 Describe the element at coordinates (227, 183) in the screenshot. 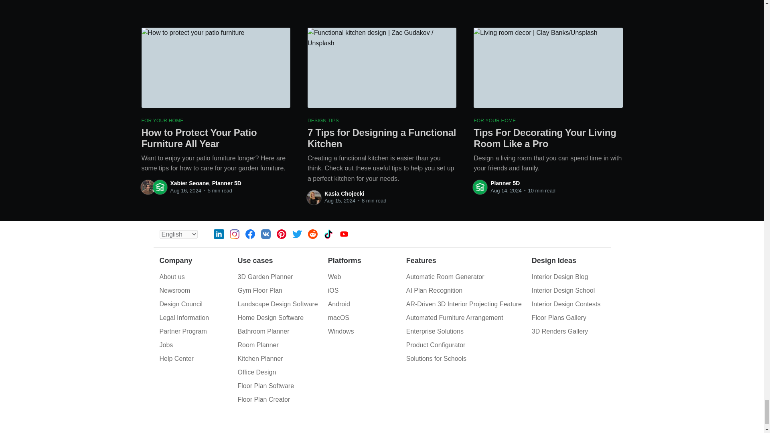

I see `Planner 5D` at that location.